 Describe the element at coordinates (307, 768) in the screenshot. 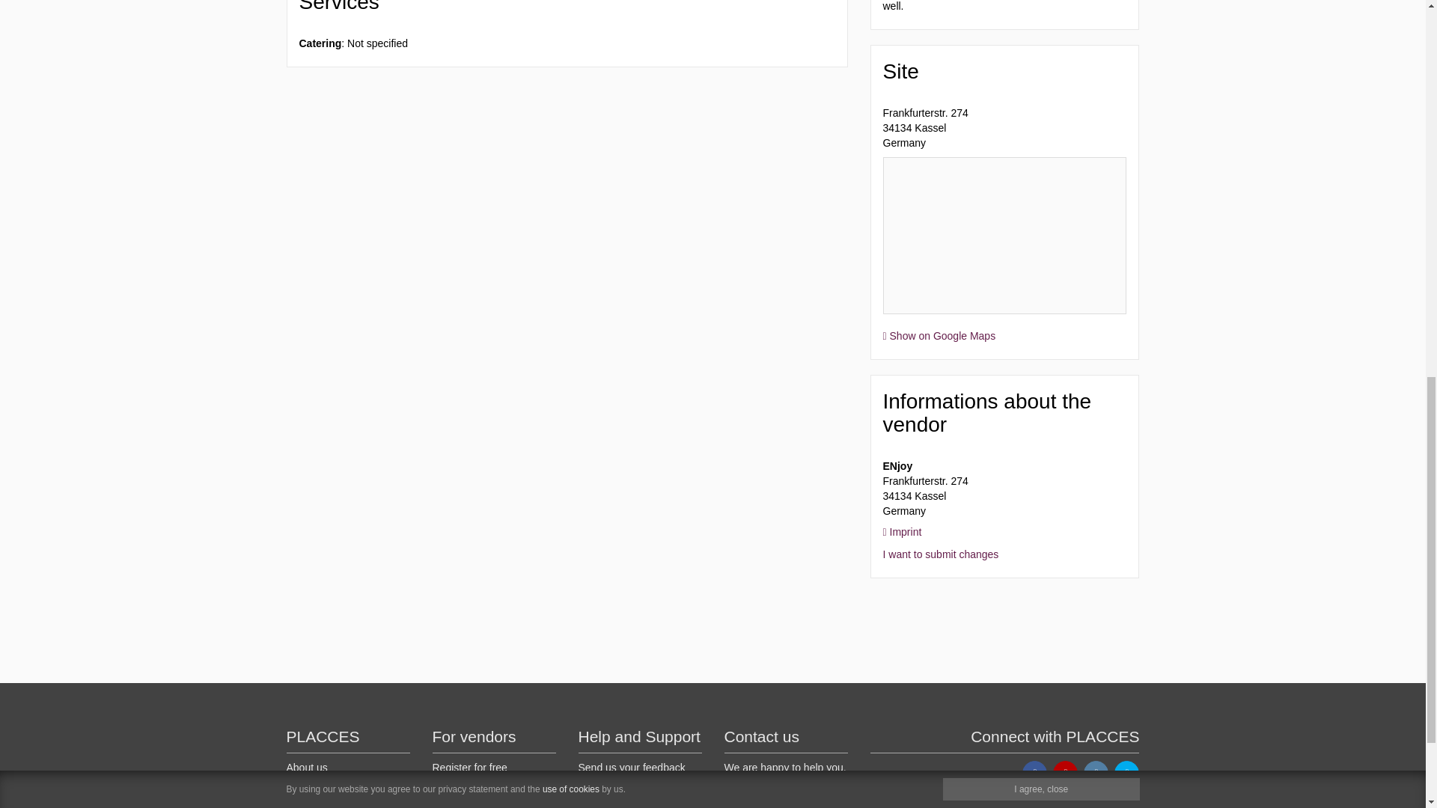

I see `About us` at that location.